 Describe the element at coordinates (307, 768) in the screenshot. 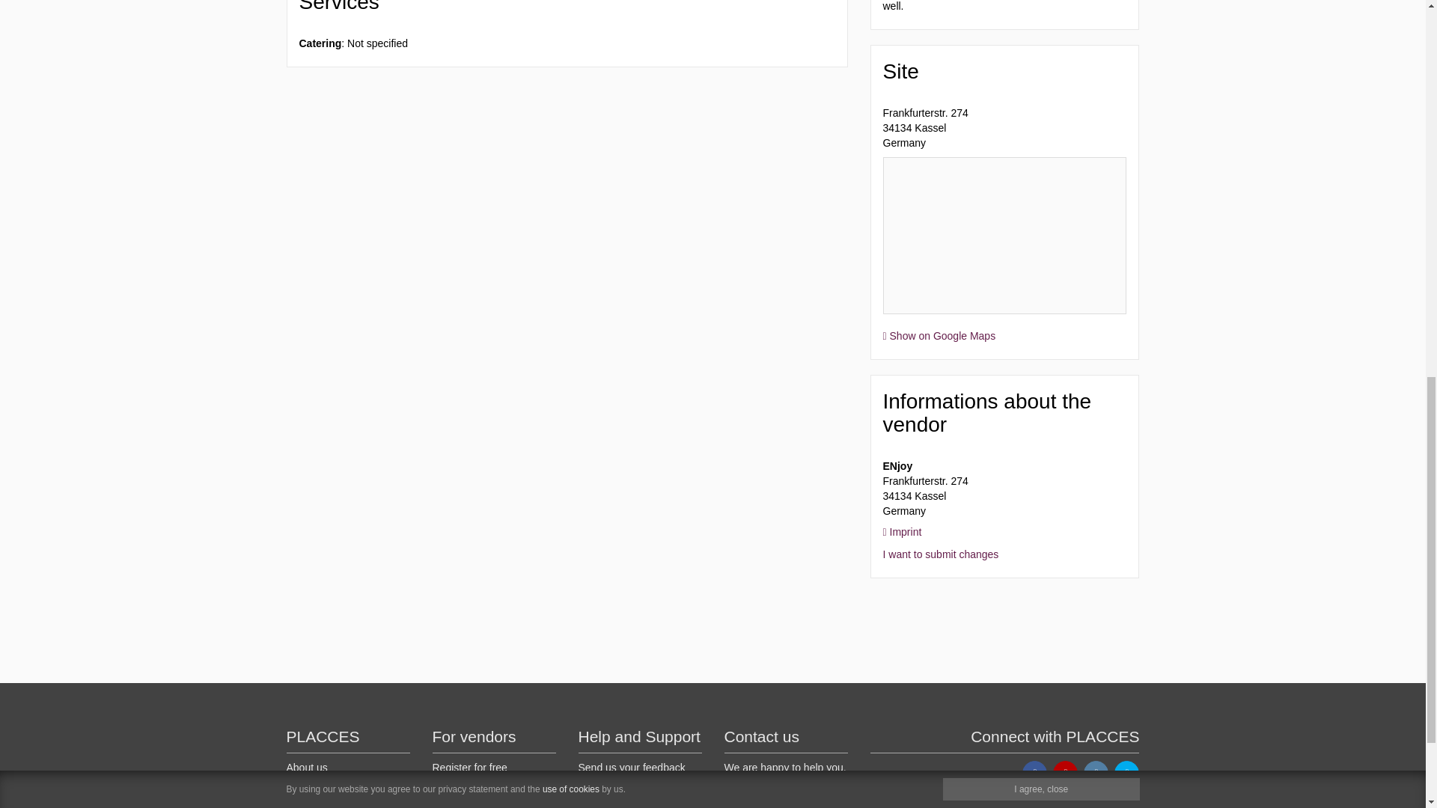

I see `About us` at that location.